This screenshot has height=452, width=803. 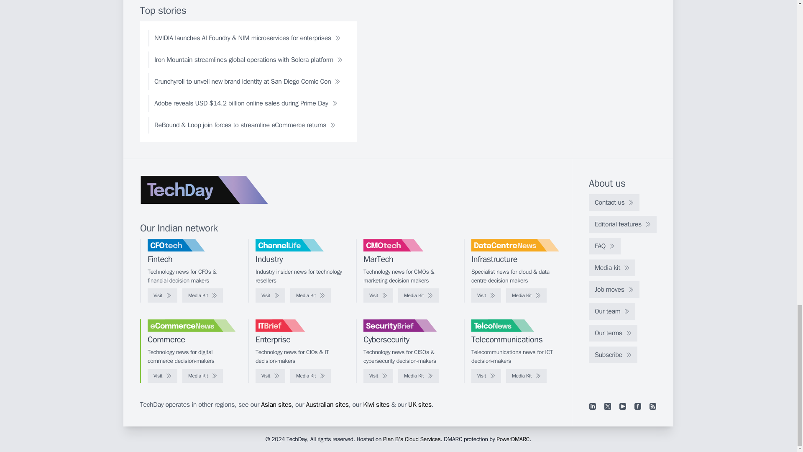 I want to click on Media Kit, so click(x=310, y=295).